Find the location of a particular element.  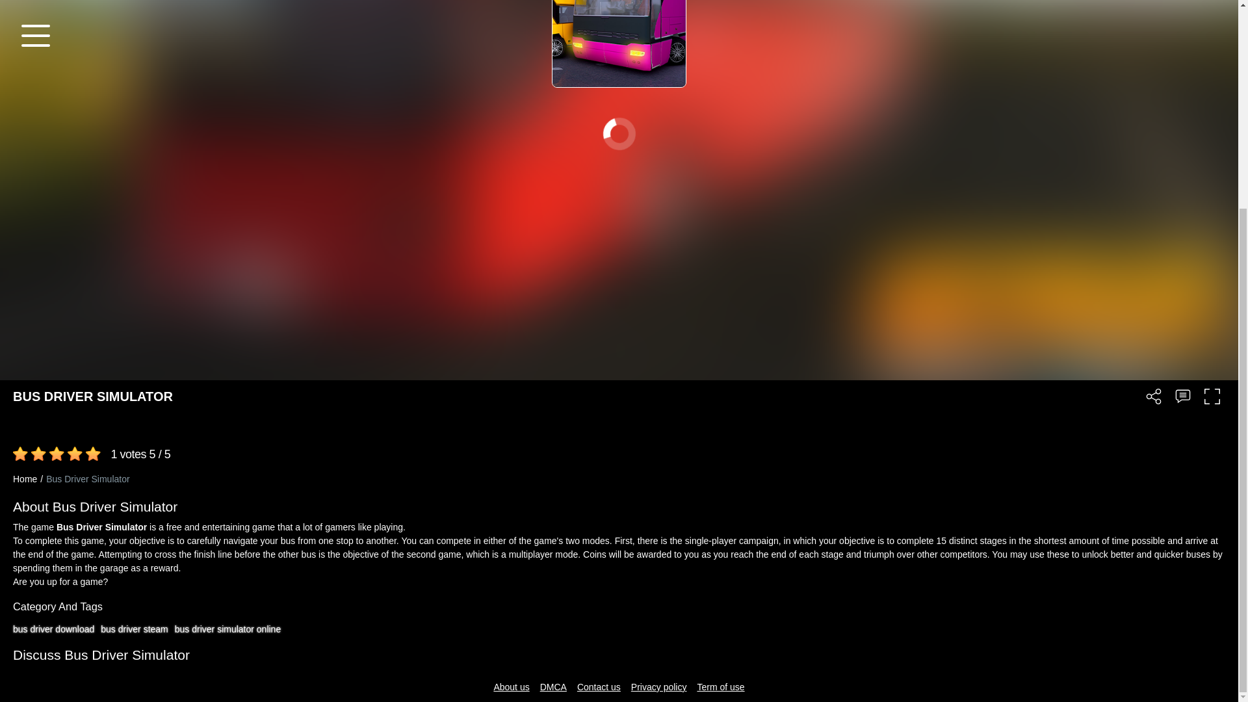

bus driver steam is located at coordinates (134, 629).